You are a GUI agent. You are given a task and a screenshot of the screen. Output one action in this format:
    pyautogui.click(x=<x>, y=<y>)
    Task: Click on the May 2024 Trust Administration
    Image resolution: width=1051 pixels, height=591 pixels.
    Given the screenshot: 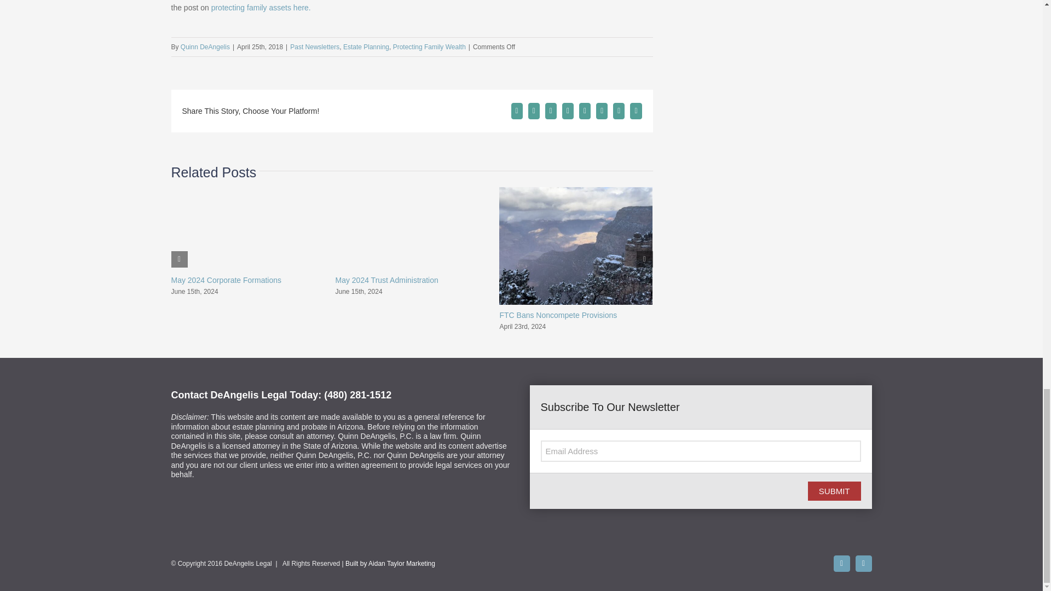 What is the action you would take?
    pyautogui.click(x=386, y=280)
    